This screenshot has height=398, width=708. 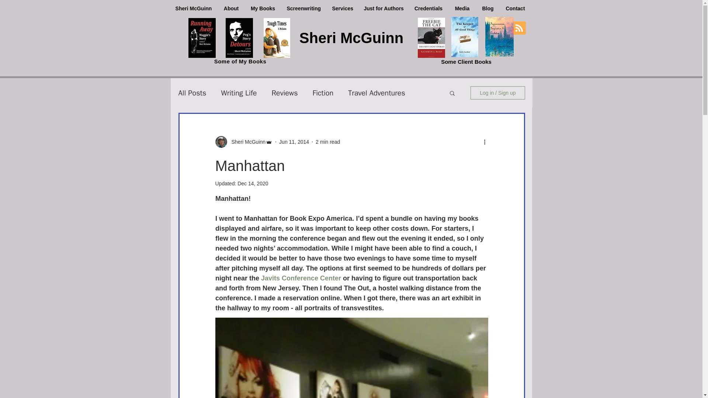 I want to click on All Posts, so click(x=192, y=92).